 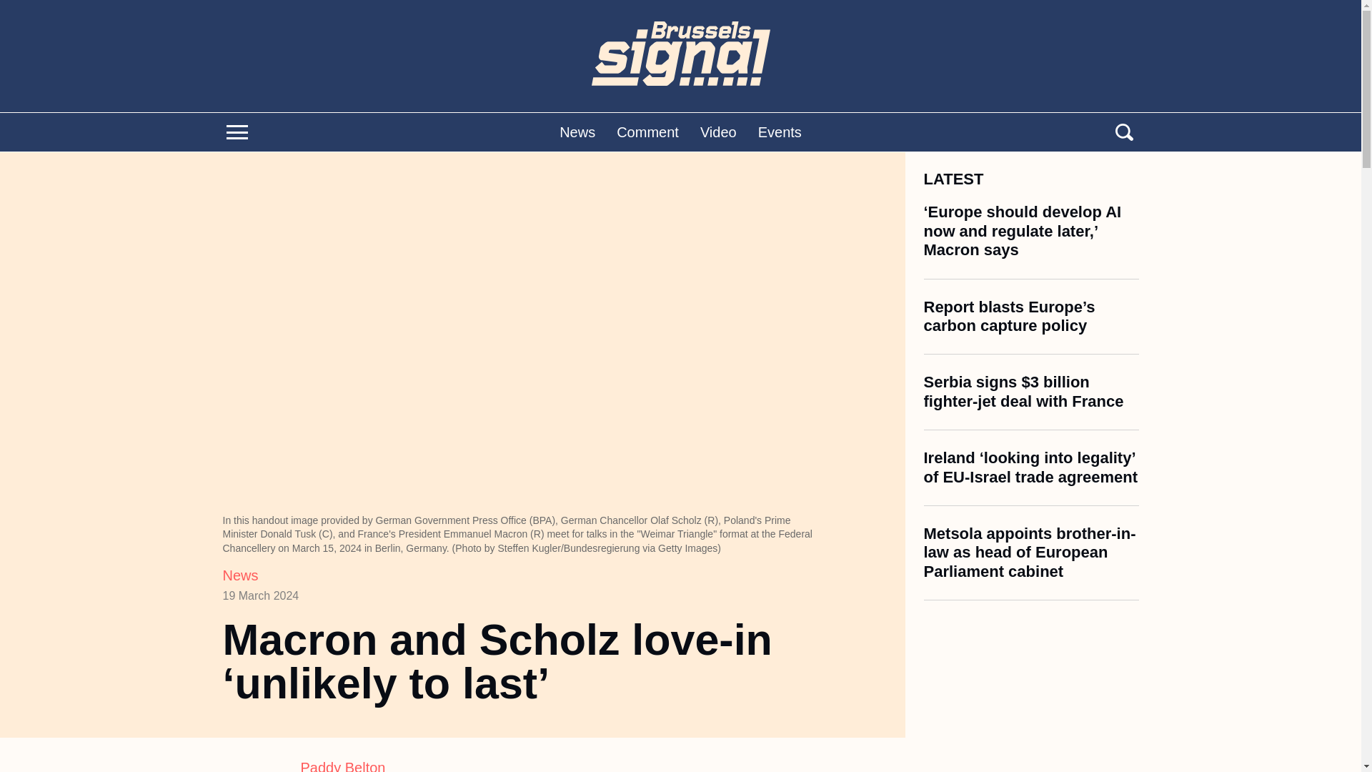 I want to click on News, so click(x=240, y=575).